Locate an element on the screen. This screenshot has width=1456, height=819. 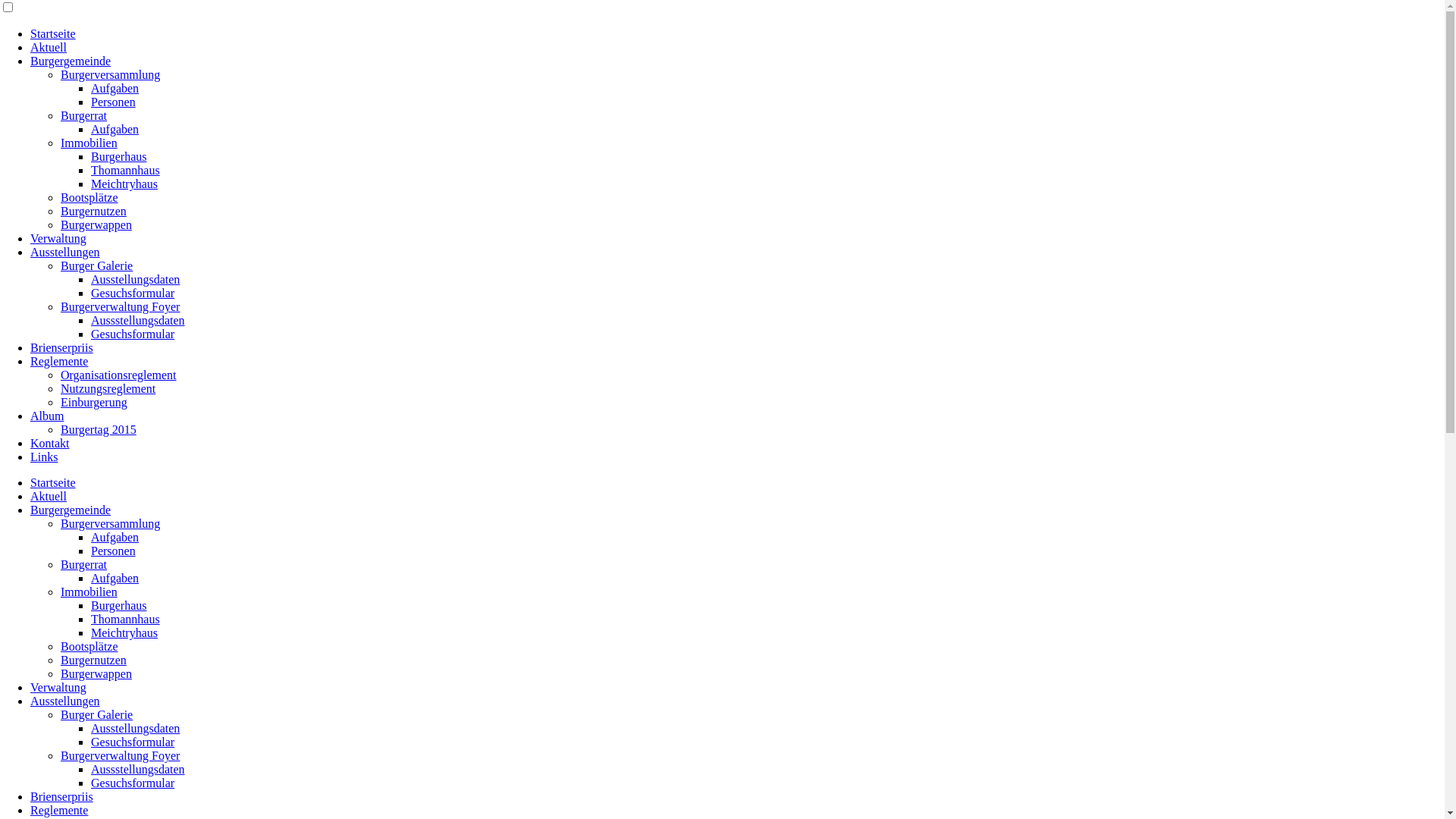
Aussstellungsdaten is located at coordinates (138, 320).